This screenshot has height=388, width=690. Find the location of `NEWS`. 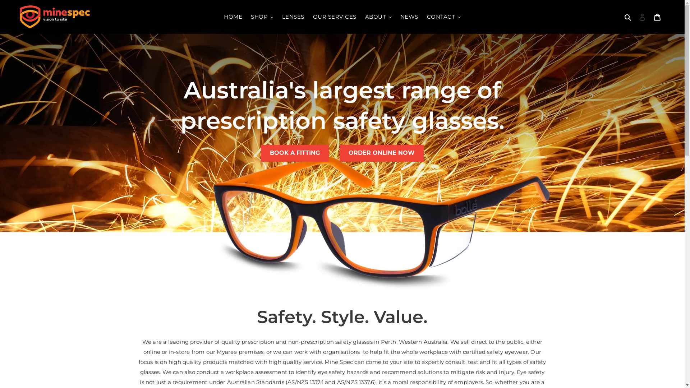

NEWS is located at coordinates (409, 17).